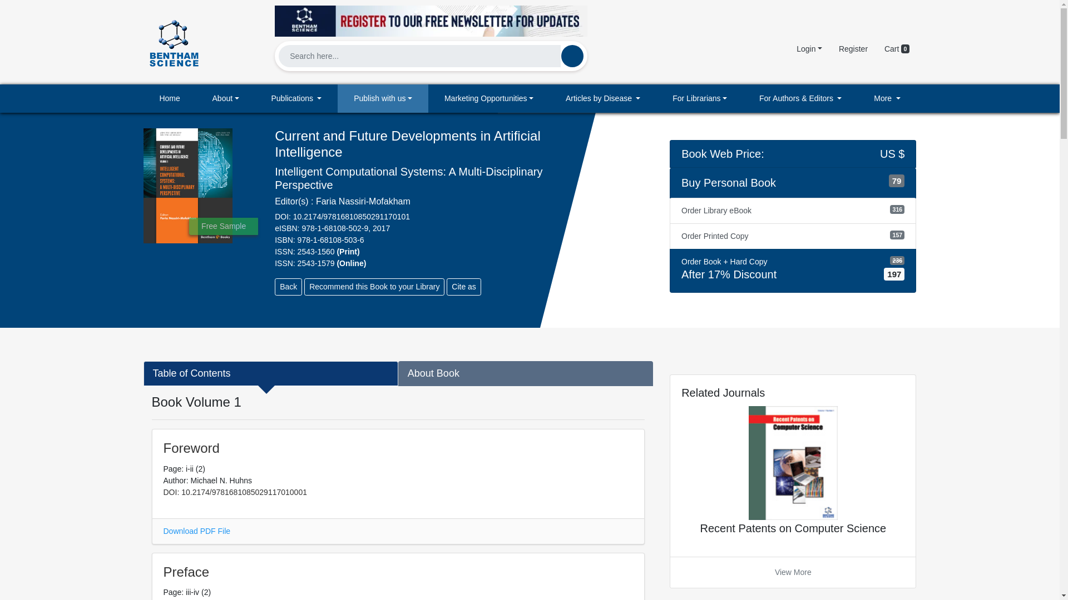 The height and width of the screenshot is (600, 1068). What do you see at coordinates (431, 18) in the screenshot?
I see `newsletter banner` at bounding box center [431, 18].